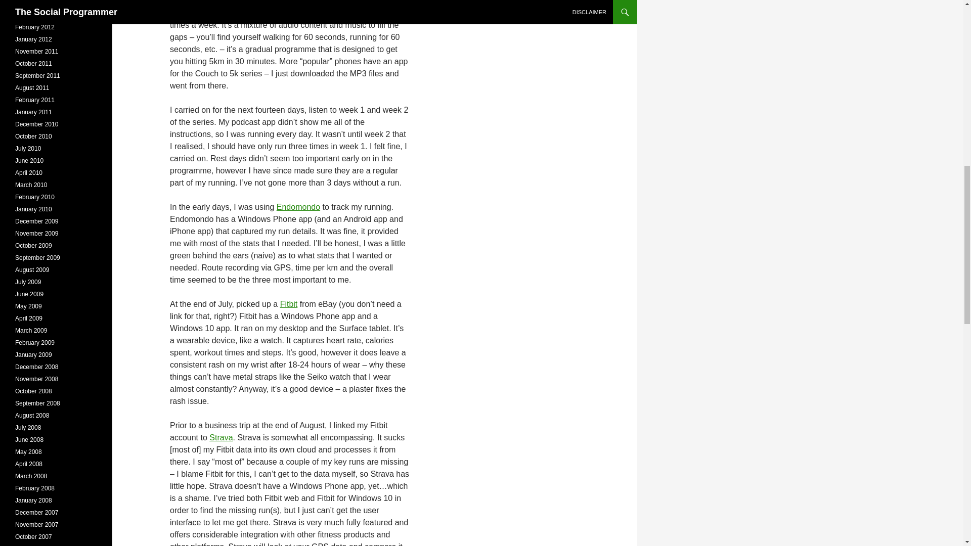 The width and height of the screenshot is (971, 546). I want to click on Endomondo, so click(298, 206).